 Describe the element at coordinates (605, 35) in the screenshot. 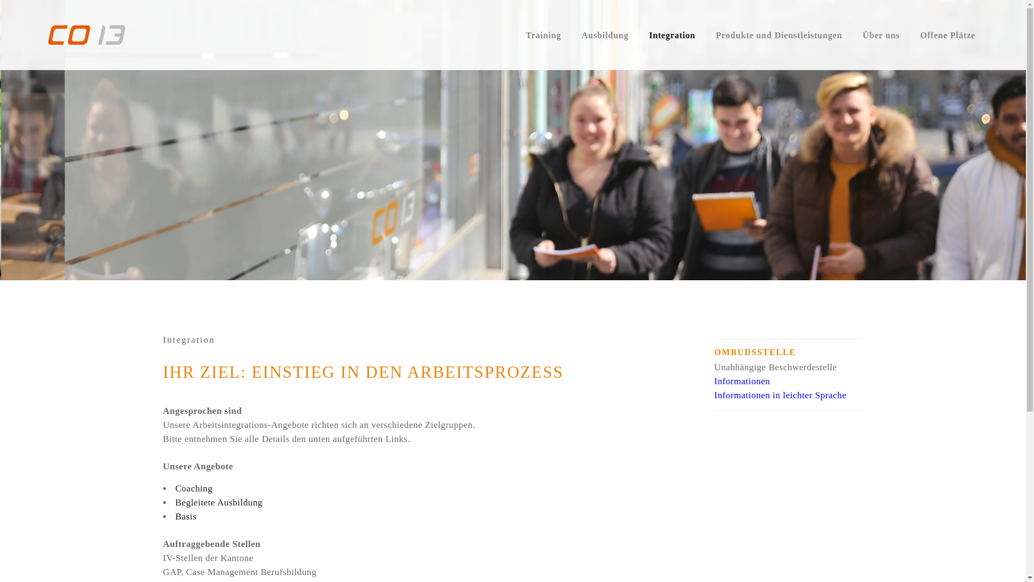

I see `Ausbildung` at that location.